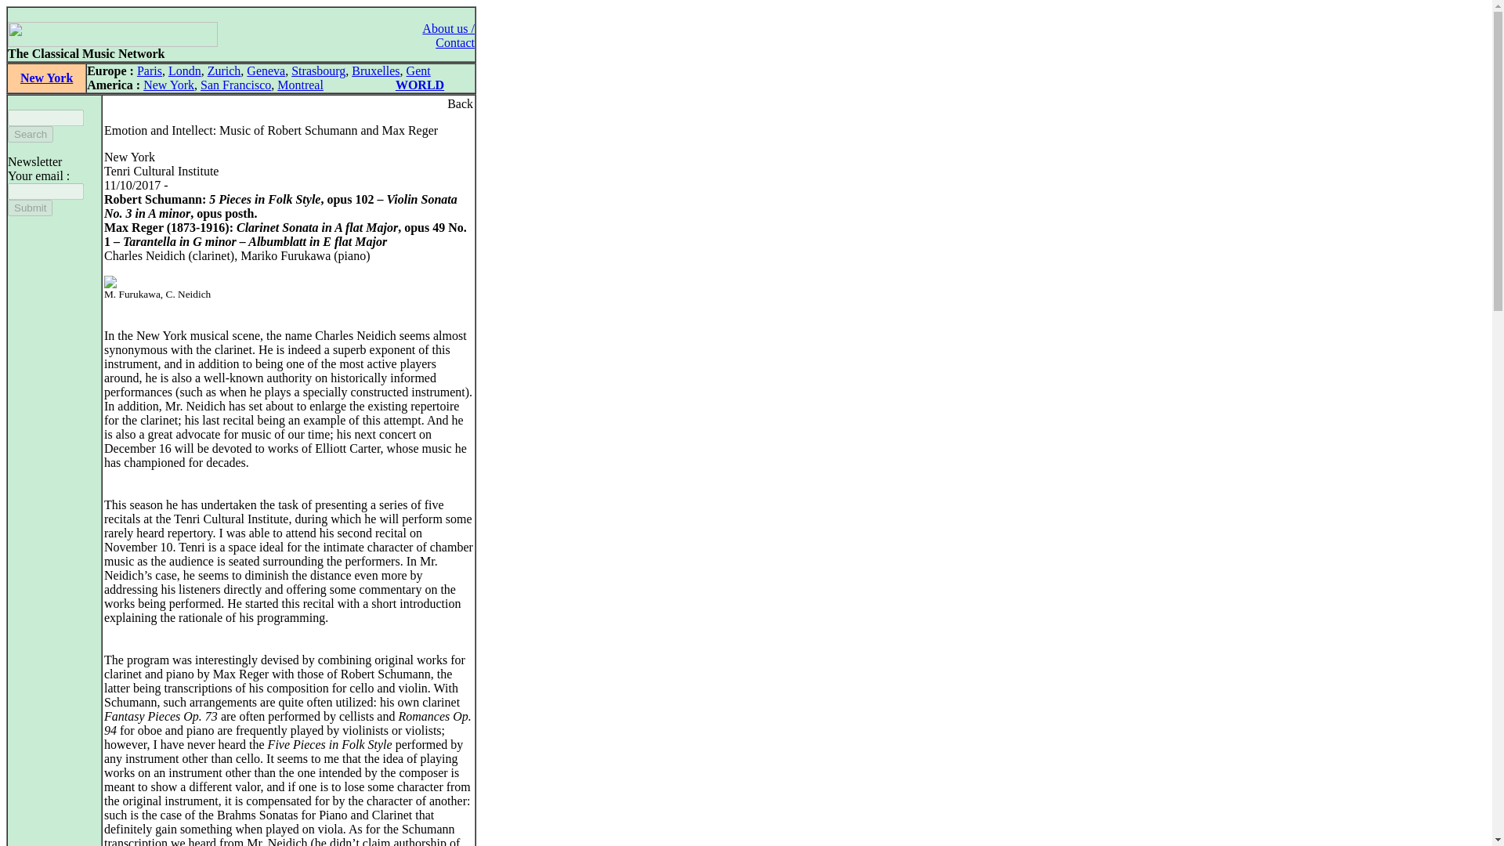 Image resolution: width=1504 pixels, height=846 pixels. What do you see at coordinates (30, 208) in the screenshot?
I see `Submit` at bounding box center [30, 208].